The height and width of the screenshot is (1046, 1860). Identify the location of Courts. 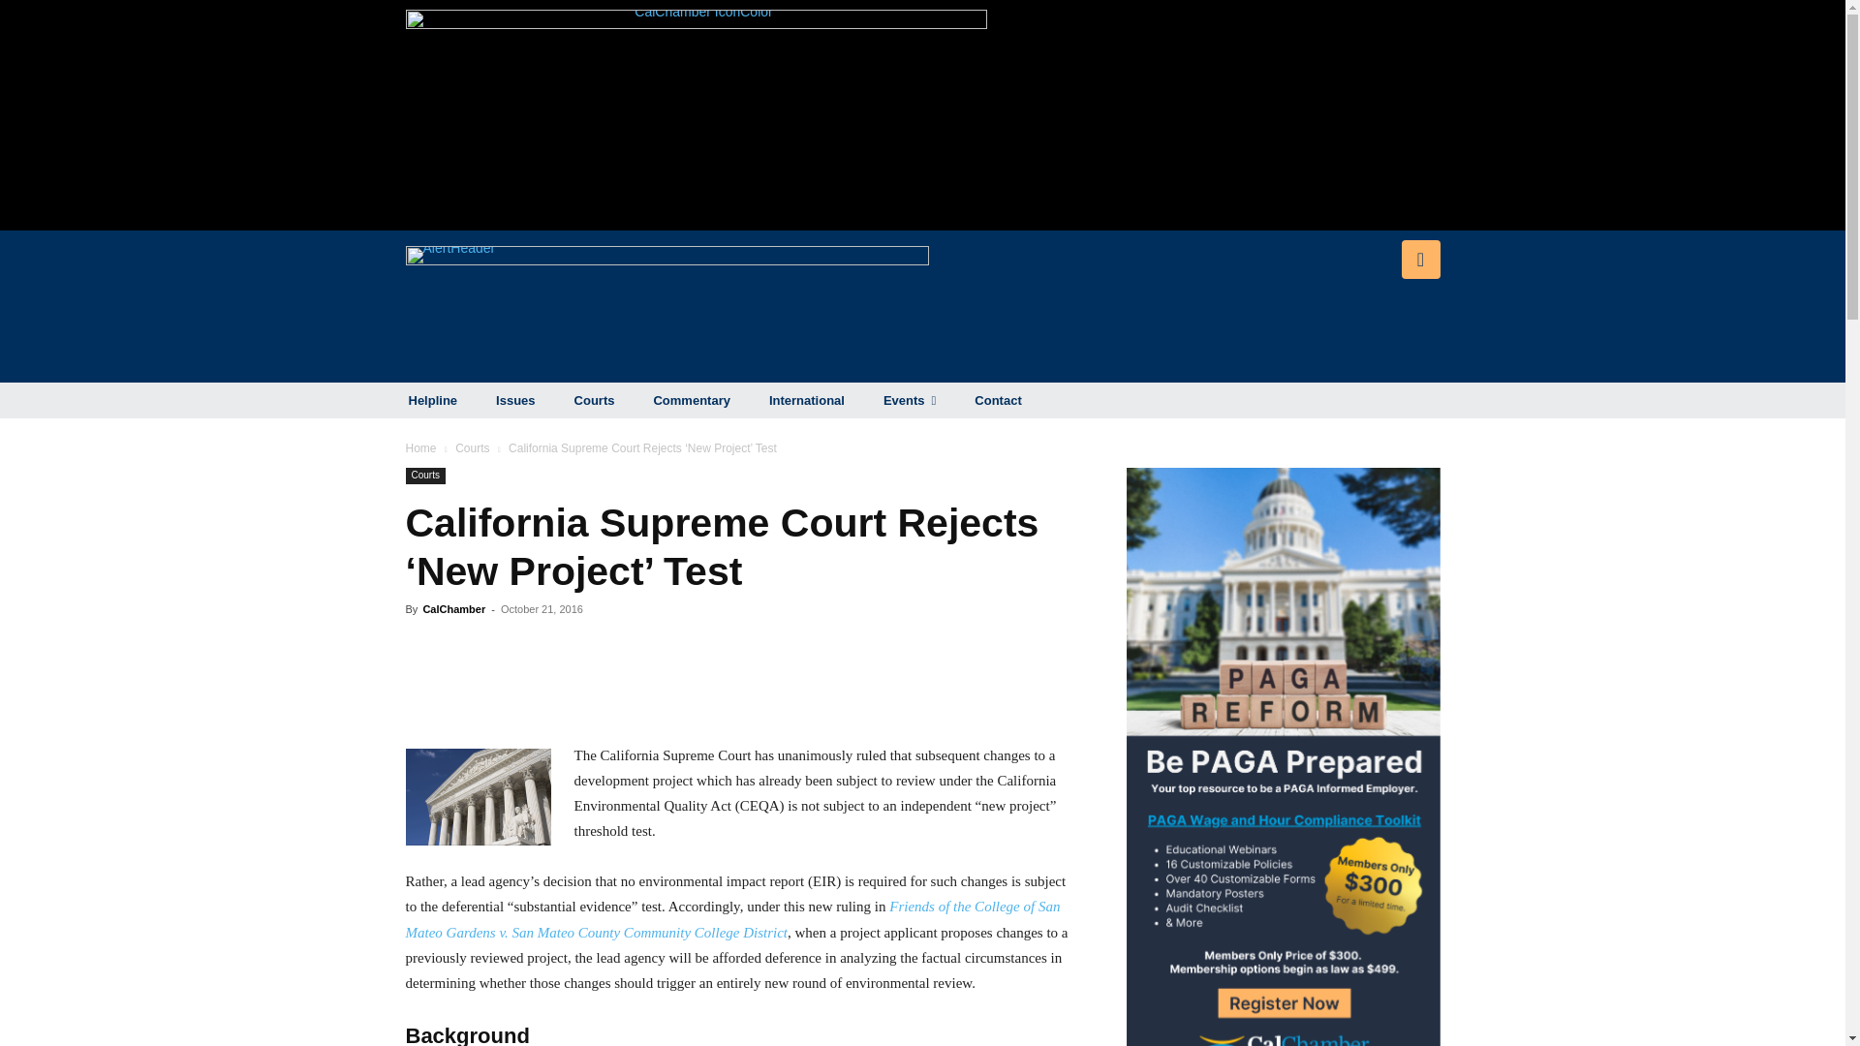
(424, 476).